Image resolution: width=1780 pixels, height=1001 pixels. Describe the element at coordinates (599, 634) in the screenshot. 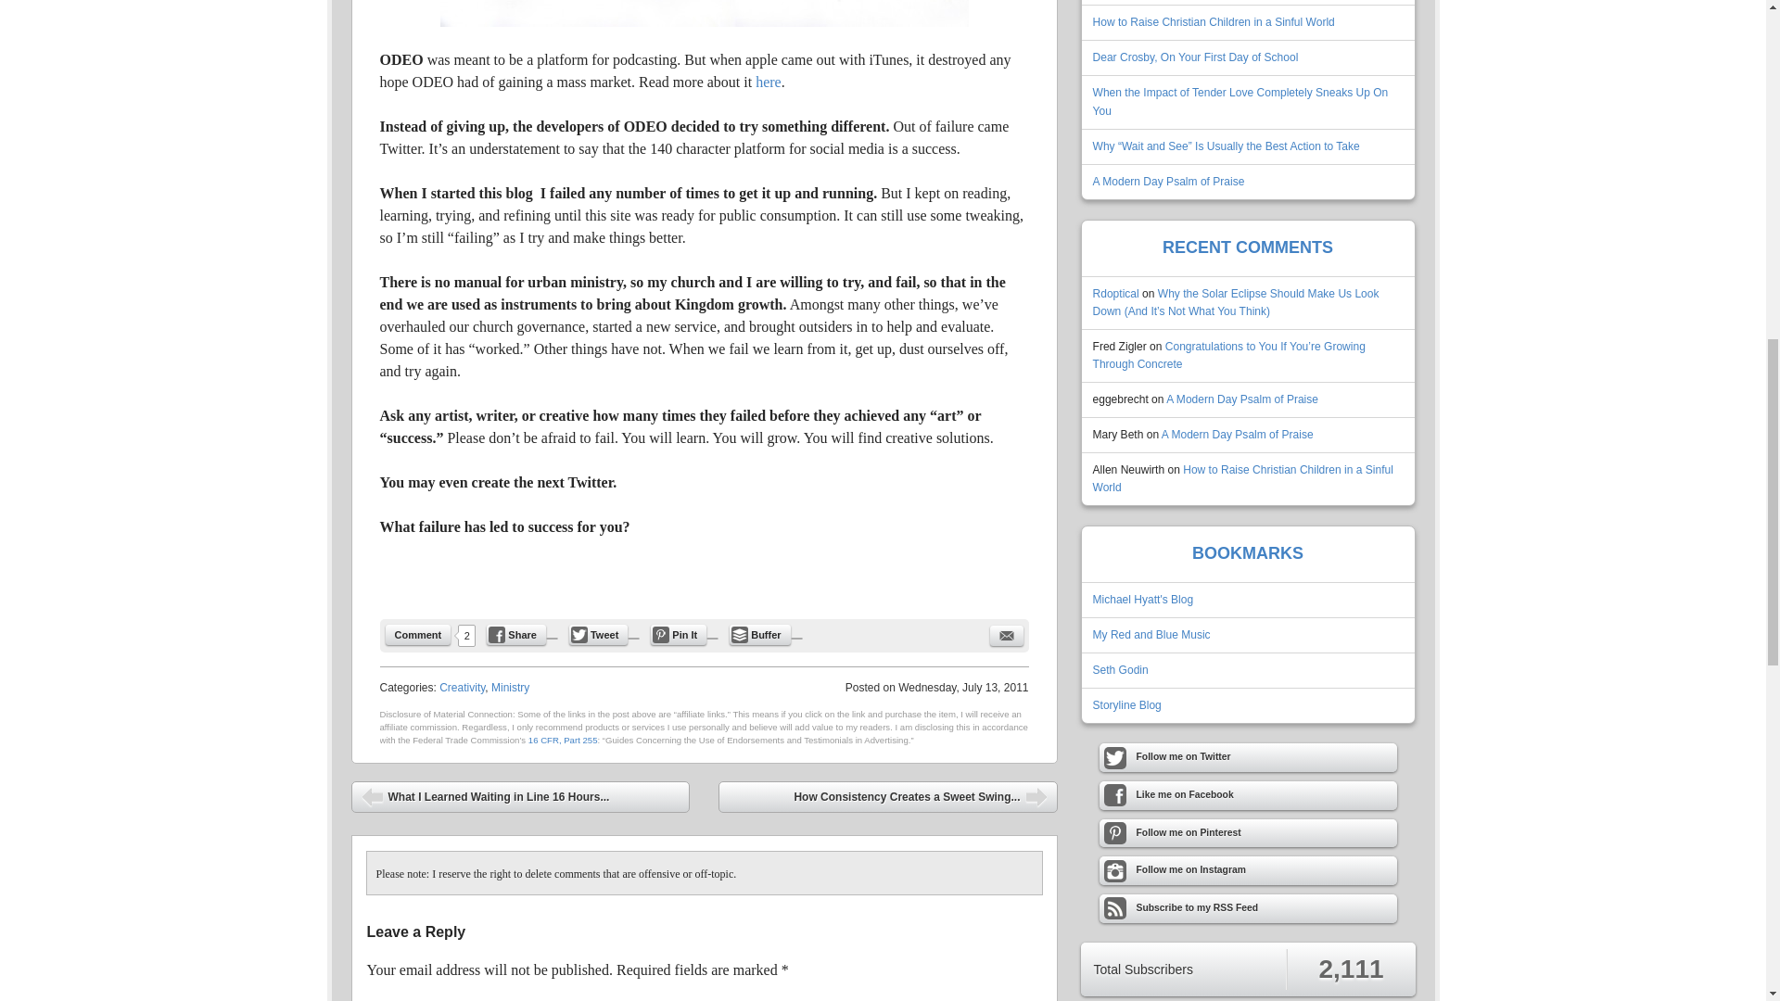

I see `Tweet` at that location.